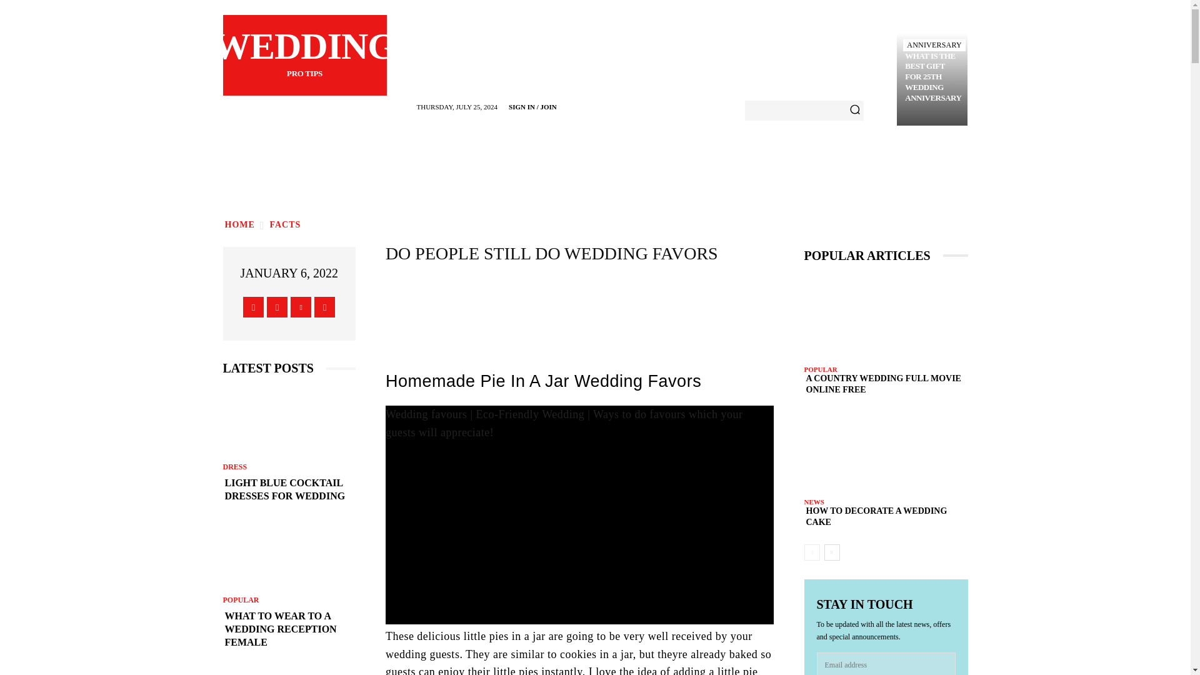 The image size is (1200, 675). What do you see at coordinates (254, 306) in the screenshot?
I see `ANNIVERSARY` at bounding box center [254, 306].